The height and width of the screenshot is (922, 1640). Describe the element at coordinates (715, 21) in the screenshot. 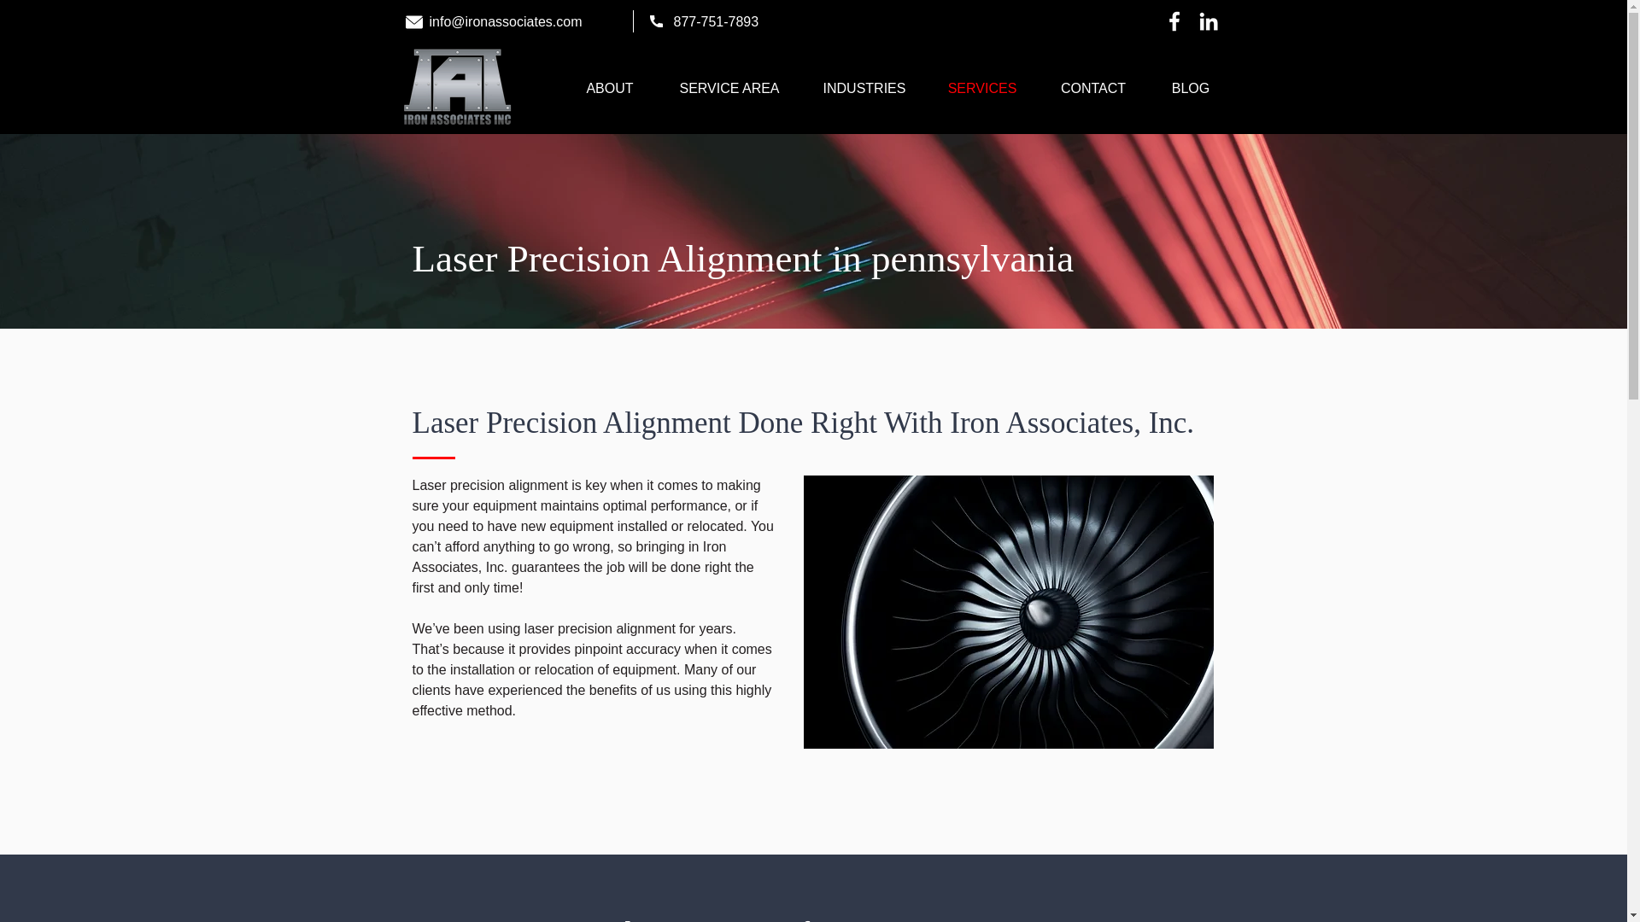

I see `877-751-7893` at that location.